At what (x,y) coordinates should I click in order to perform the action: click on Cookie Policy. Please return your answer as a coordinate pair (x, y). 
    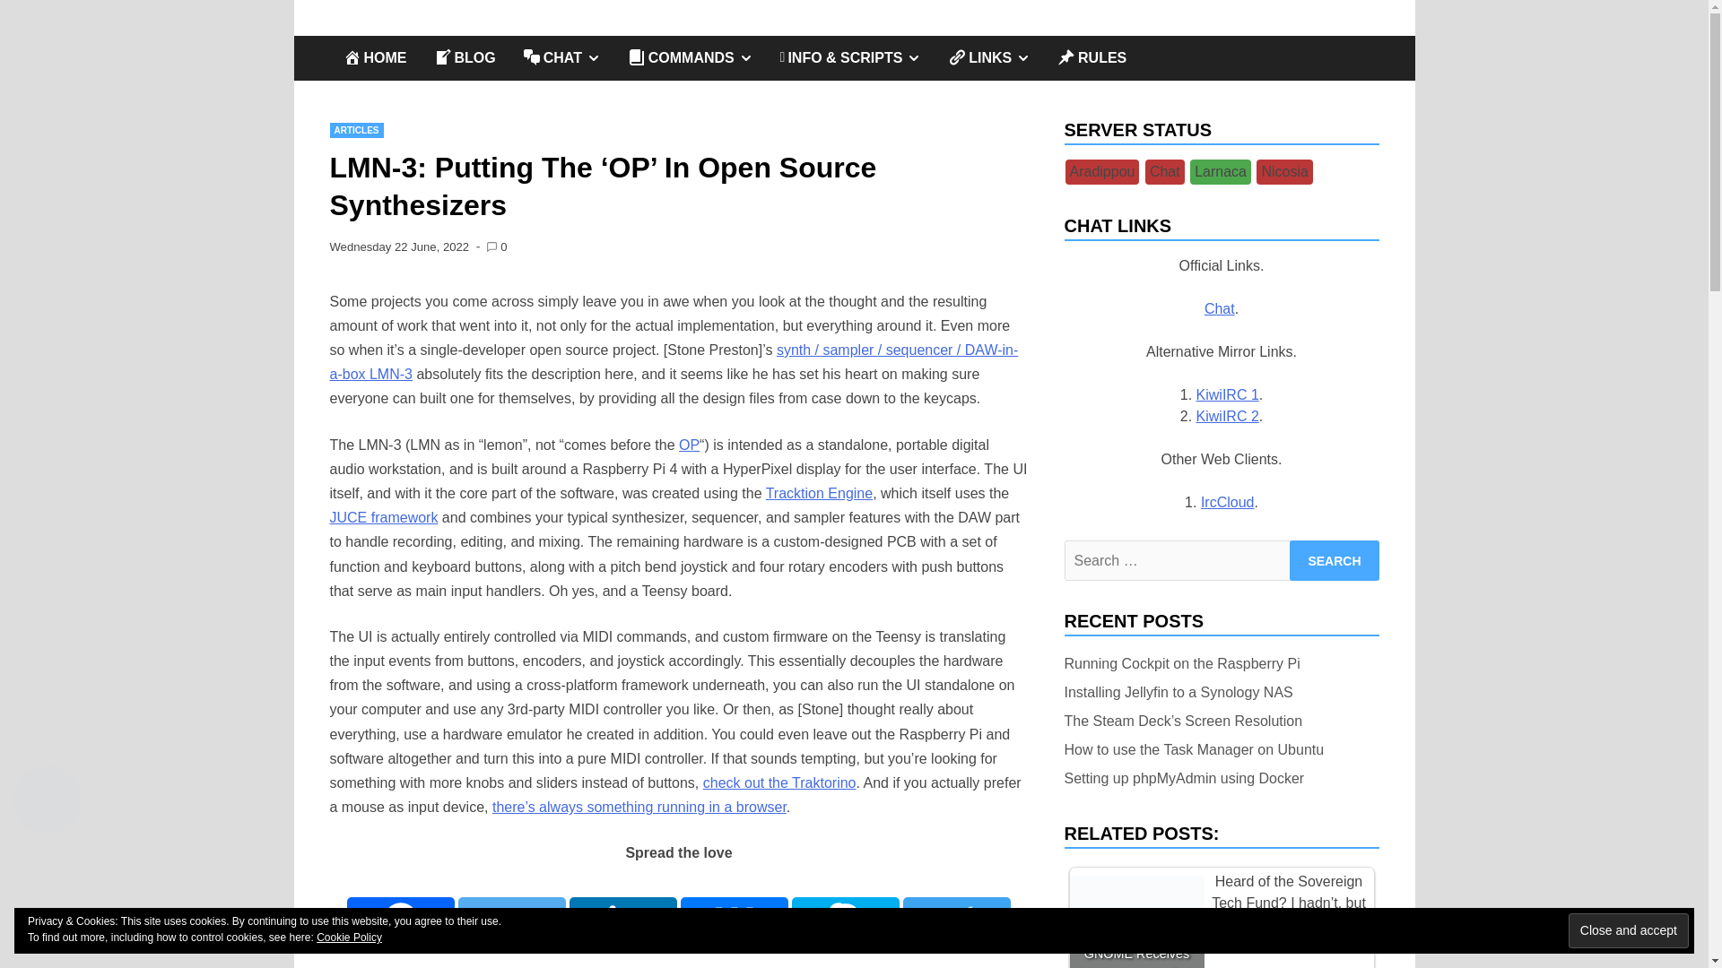
    Looking at the image, I should click on (1335, 560).